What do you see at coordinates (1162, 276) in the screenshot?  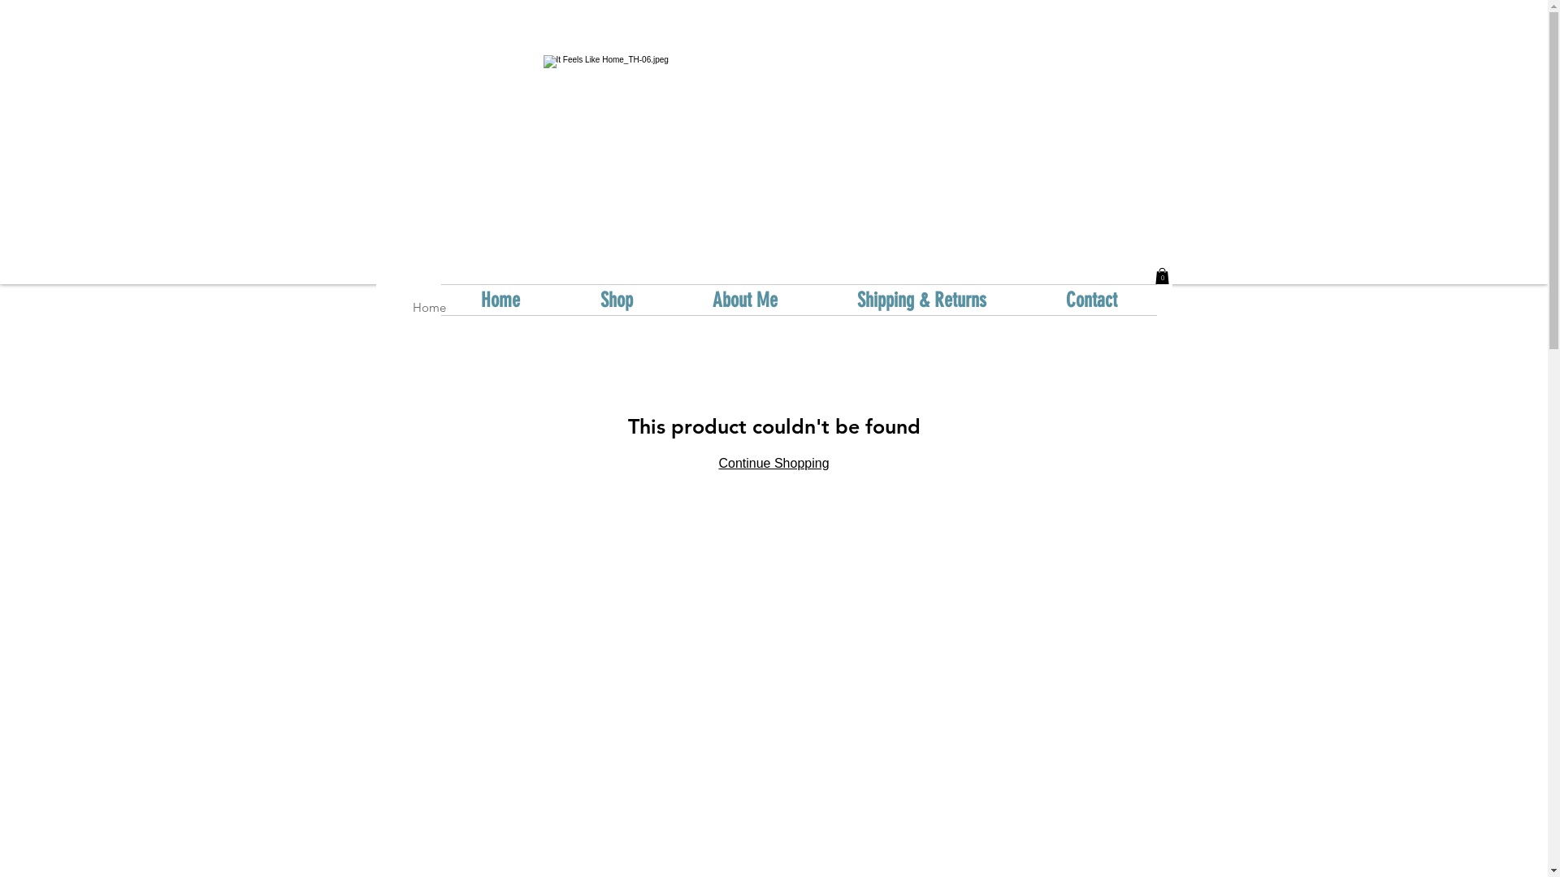 I see `0` at bounding box center [1162, 276].